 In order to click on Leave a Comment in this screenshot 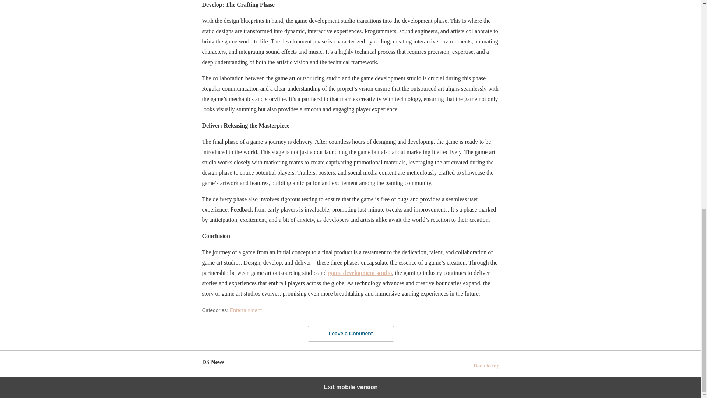, I will do `click(351, 334)`.